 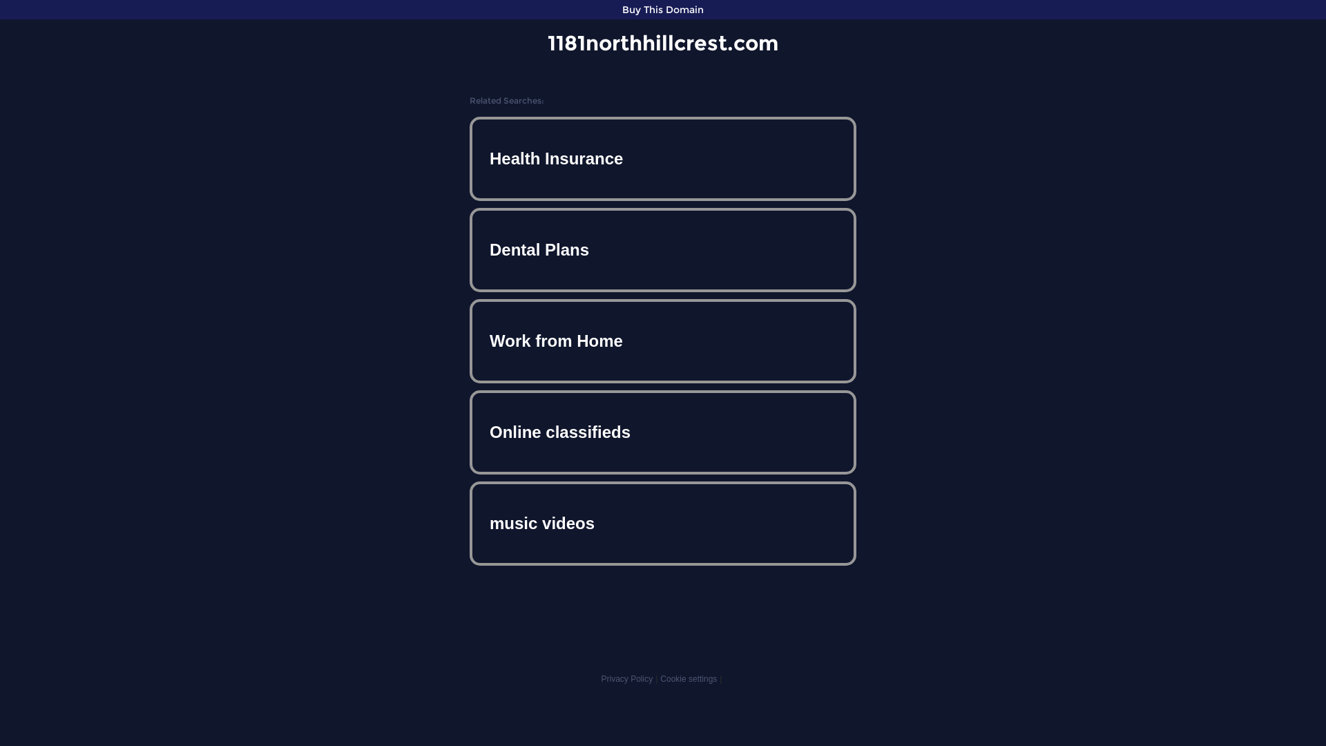 I want to click on Privacy Policy, so click(x=627, y=679).